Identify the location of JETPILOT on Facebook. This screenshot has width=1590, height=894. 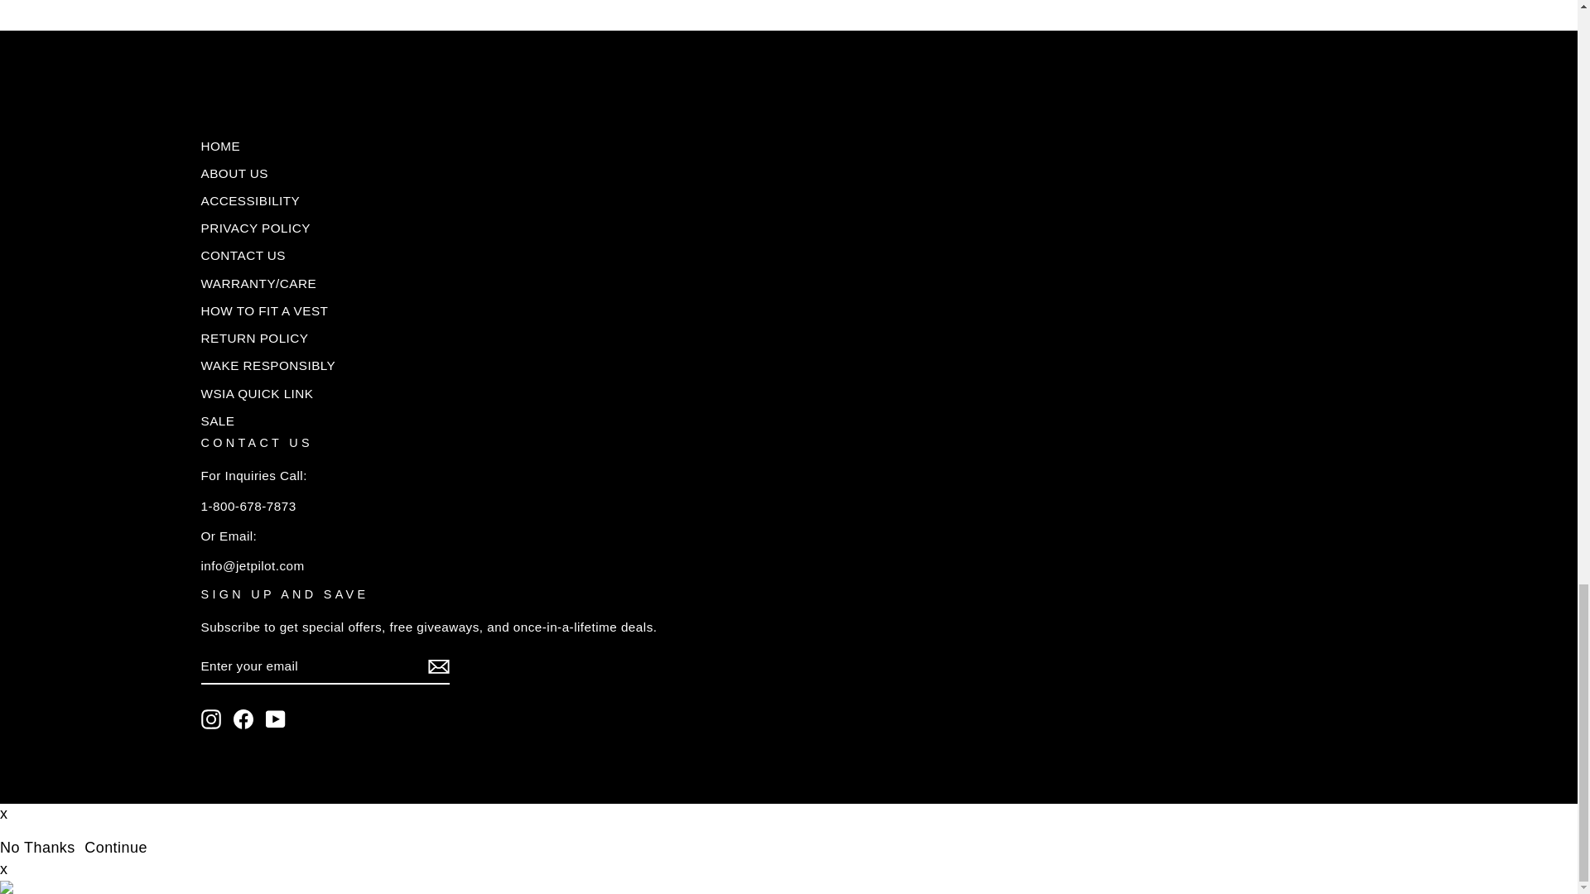
(243, 719).